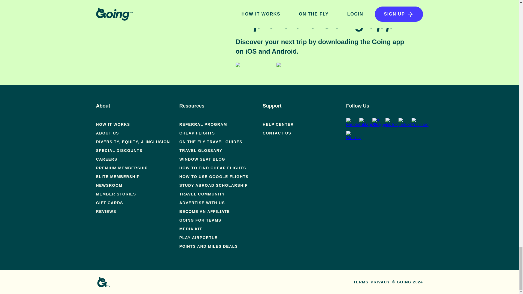 The width and height of the screenshot is (523, 294). Describe the element at coordinates (211, 142) in the screenshot. I see `ON THE FLY TRAVEL GUIDES` at that location.